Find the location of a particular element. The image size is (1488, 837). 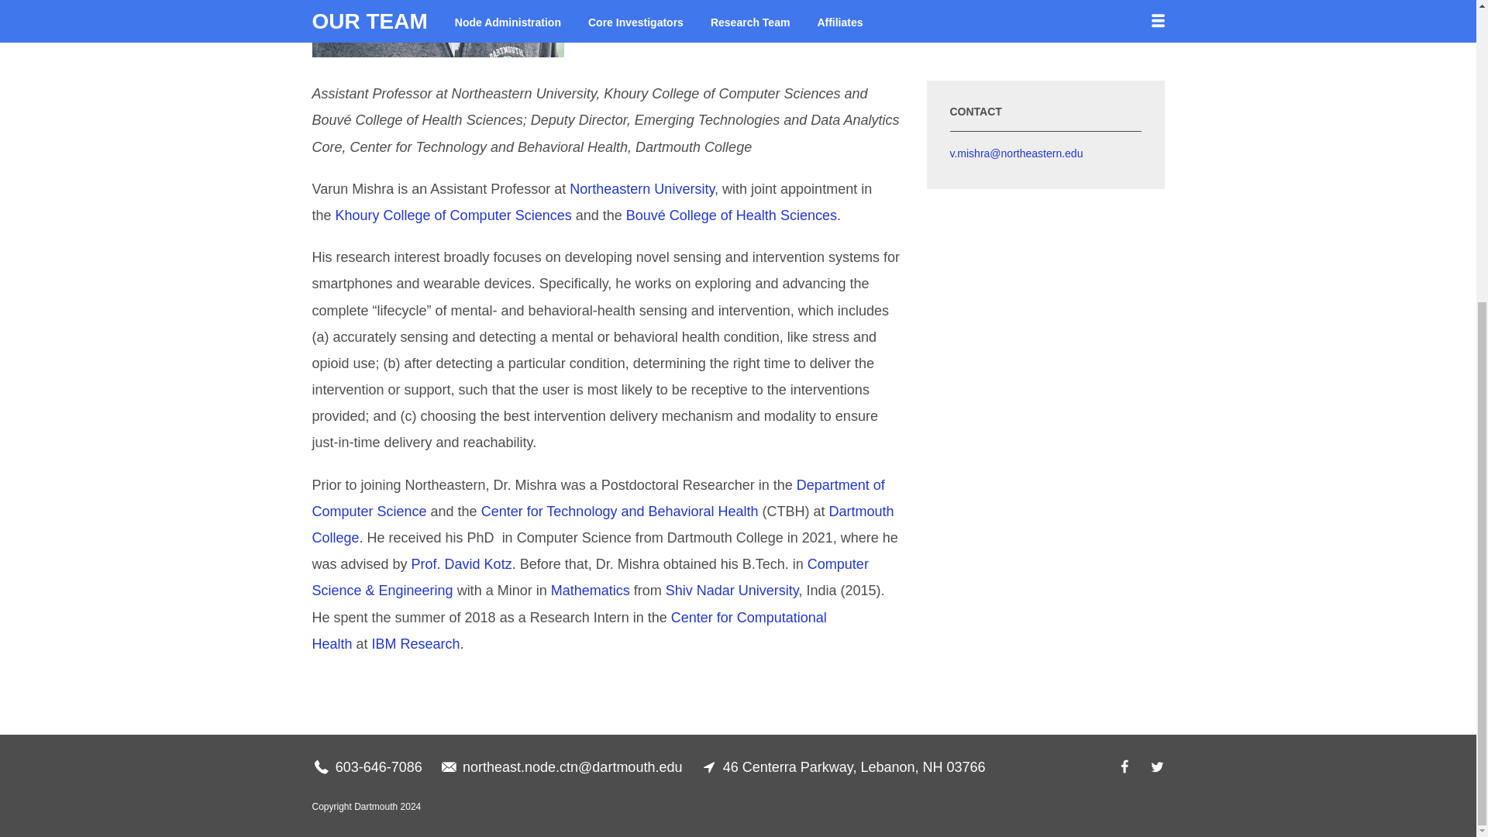

Mathematics is located at coordinates (590, 591).